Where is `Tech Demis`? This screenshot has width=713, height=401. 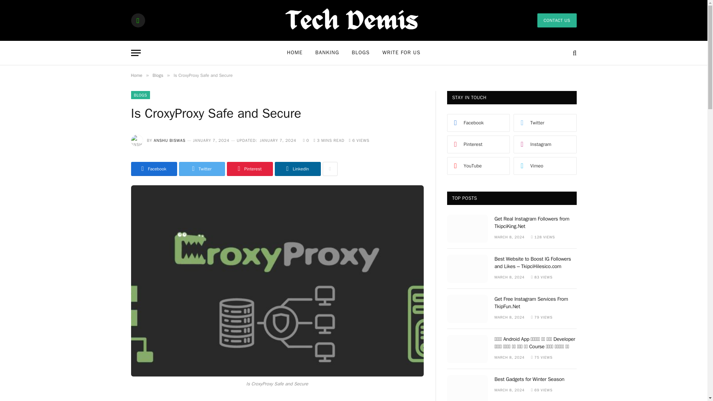 Tech Demis is located at coordinates (354, 20).